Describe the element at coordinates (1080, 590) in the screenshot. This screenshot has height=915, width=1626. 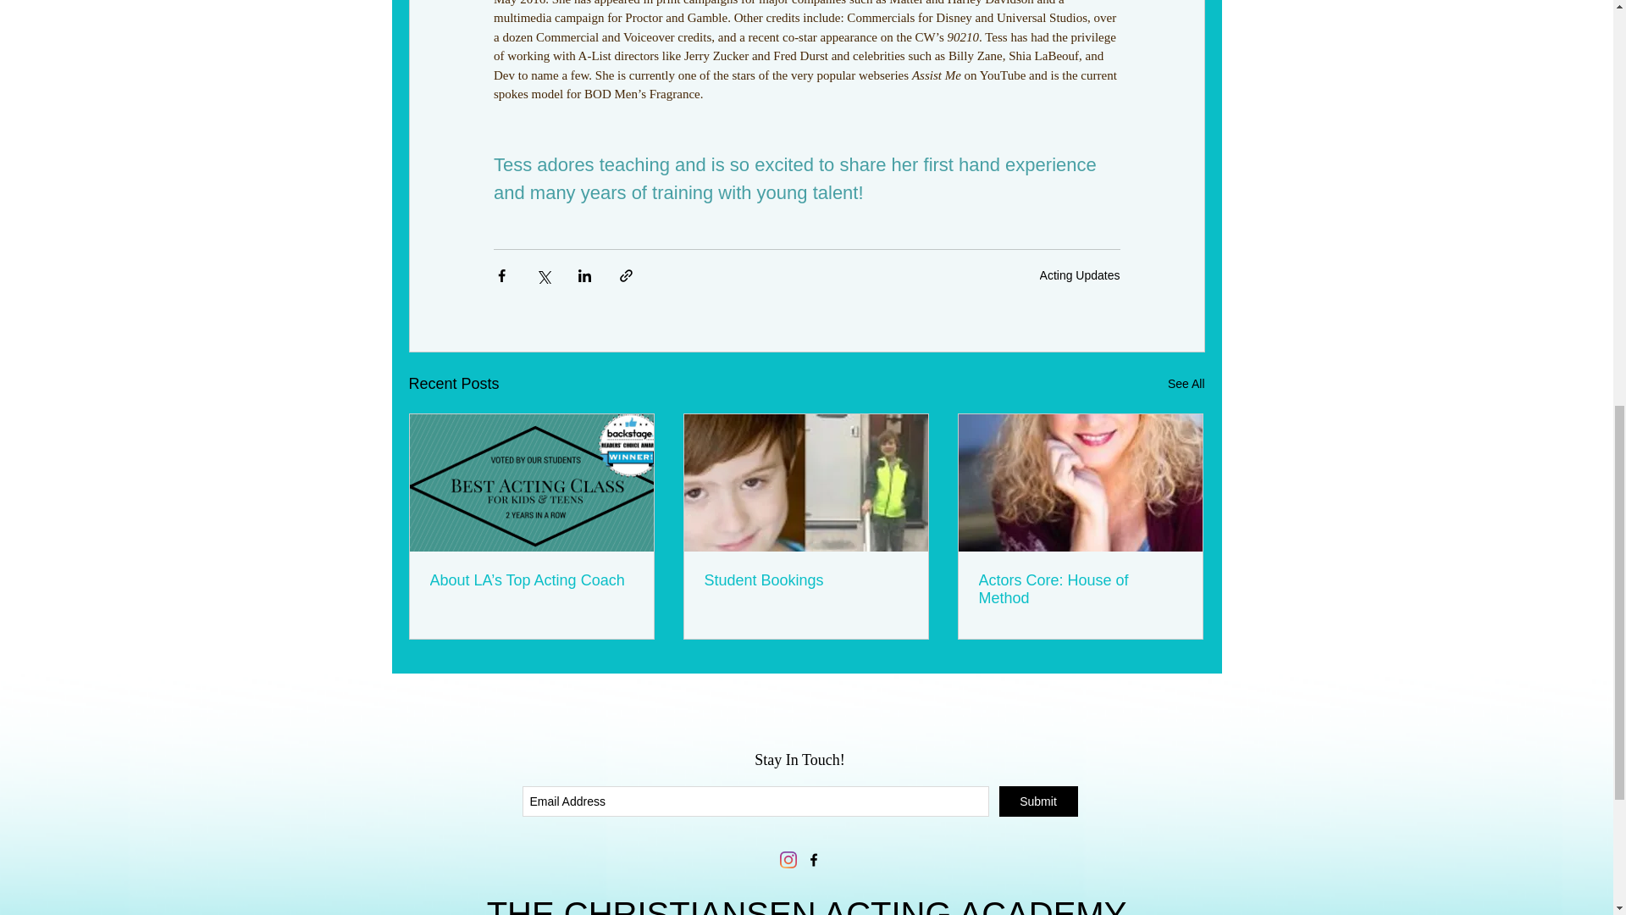
I see `Actors Core: House of Method` at that location.